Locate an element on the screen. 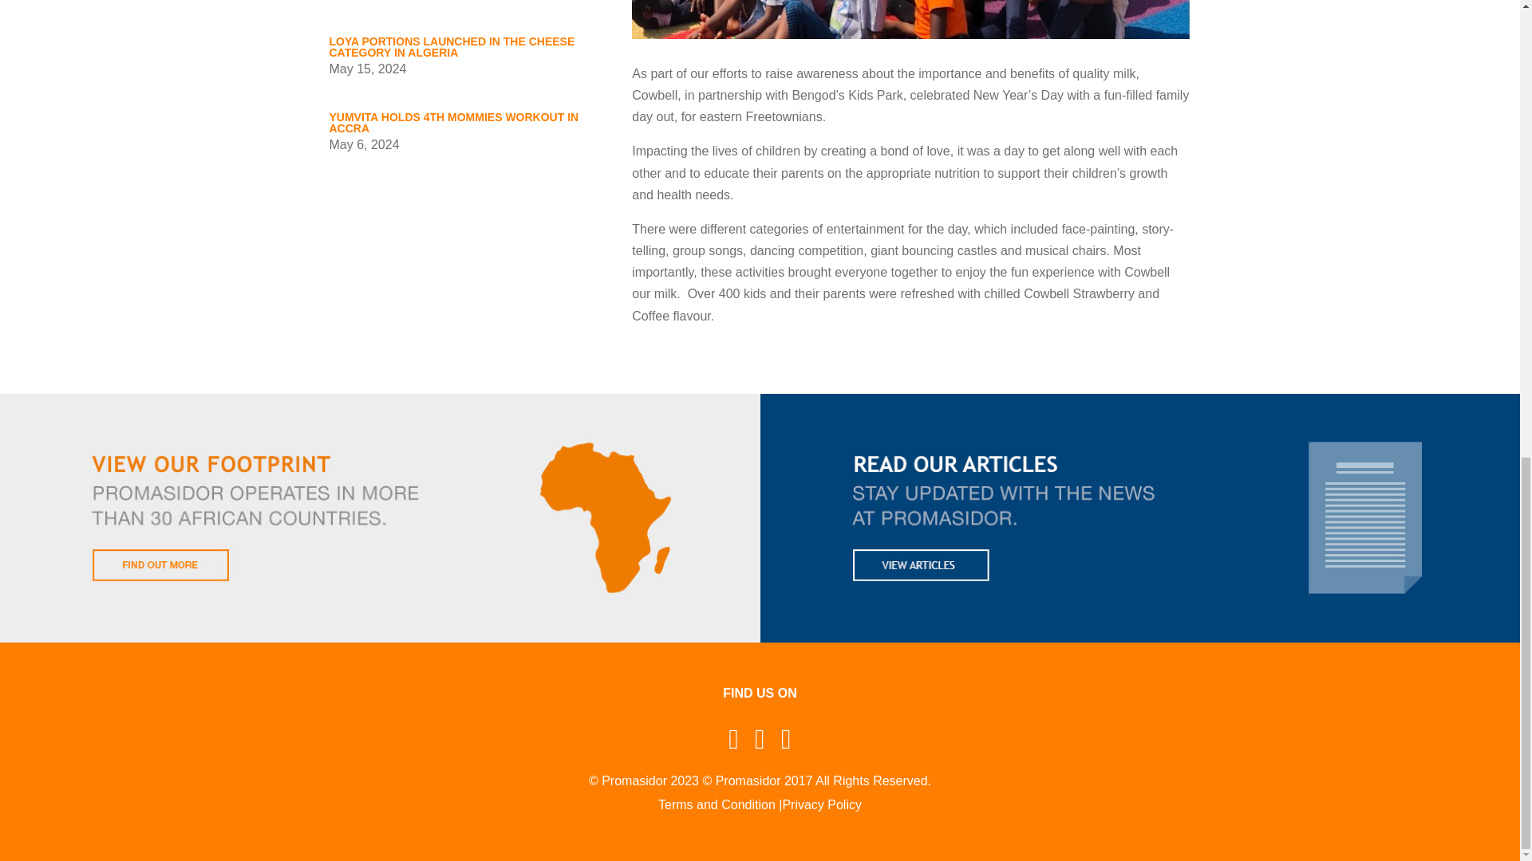 The image size is (1532, 861). LOYA PORTIONS LAUNCHED IN THE CHEESE CATEGORY IN ALGERIA is located at coordinates (452, 47).